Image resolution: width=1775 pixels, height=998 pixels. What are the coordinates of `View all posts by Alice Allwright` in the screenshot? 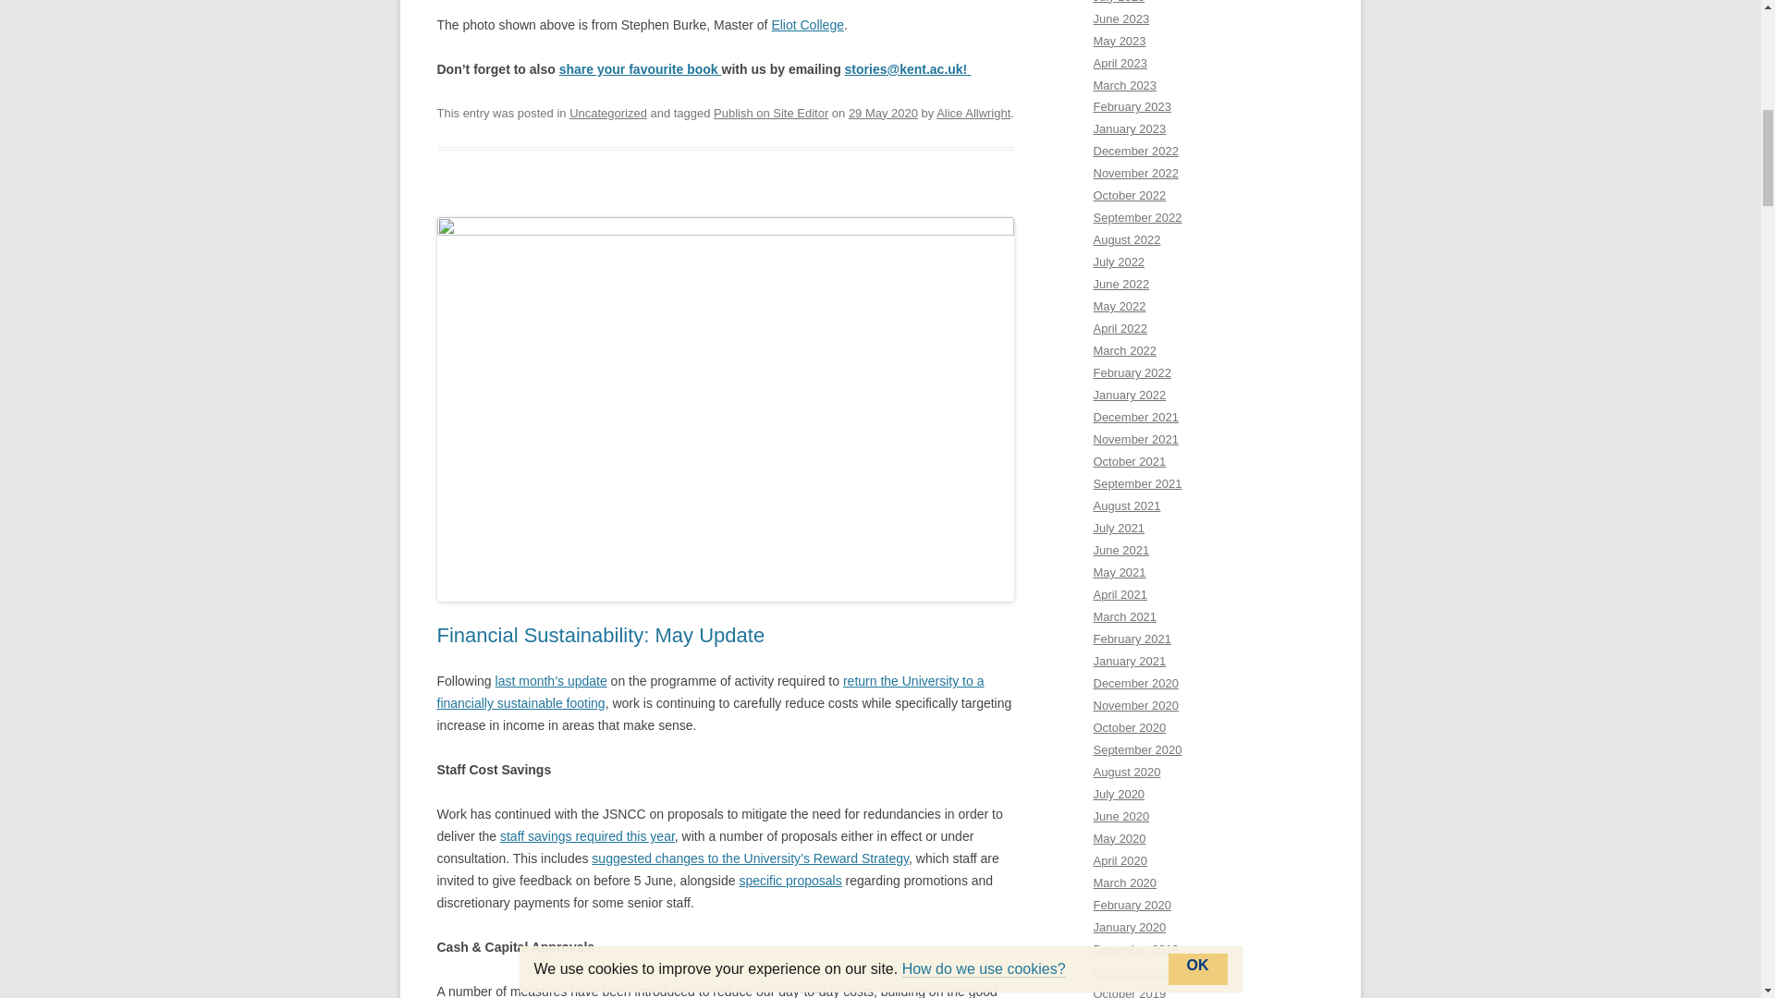 It's located at (973, 113).